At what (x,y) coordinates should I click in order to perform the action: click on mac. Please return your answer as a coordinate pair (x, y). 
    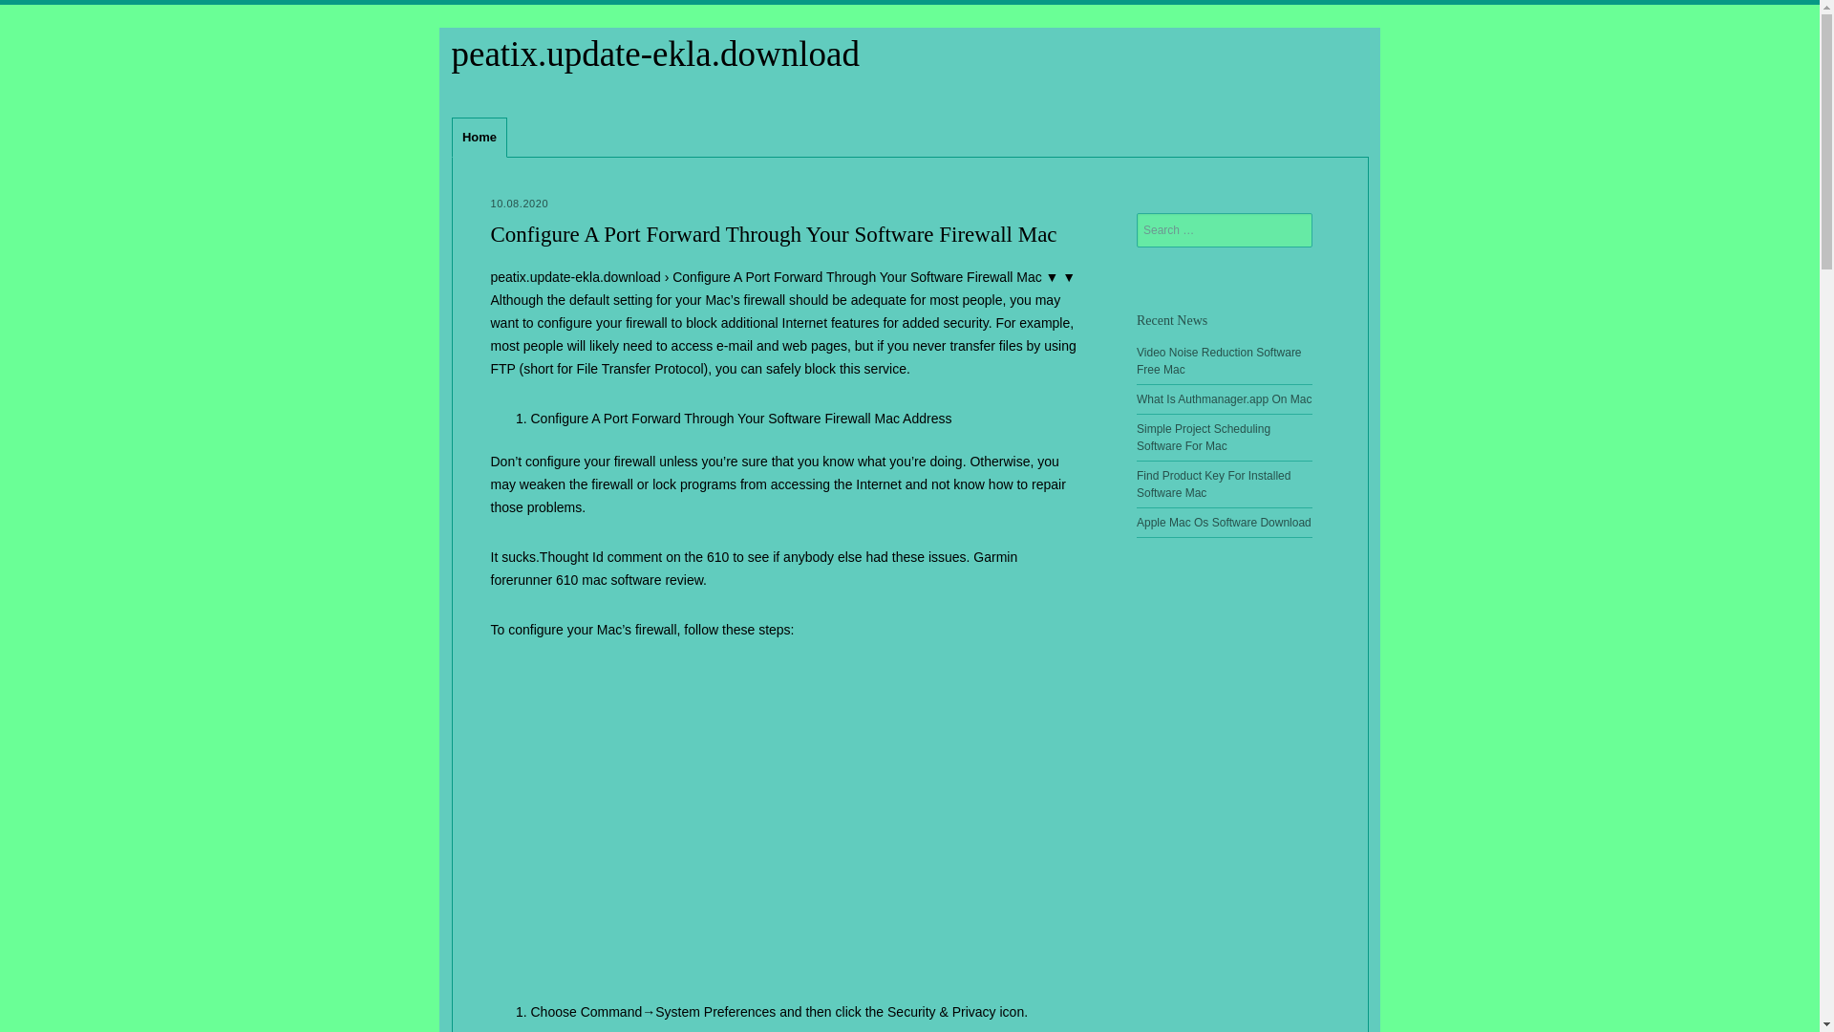
    Looking at the image, I should click on (594, 579).